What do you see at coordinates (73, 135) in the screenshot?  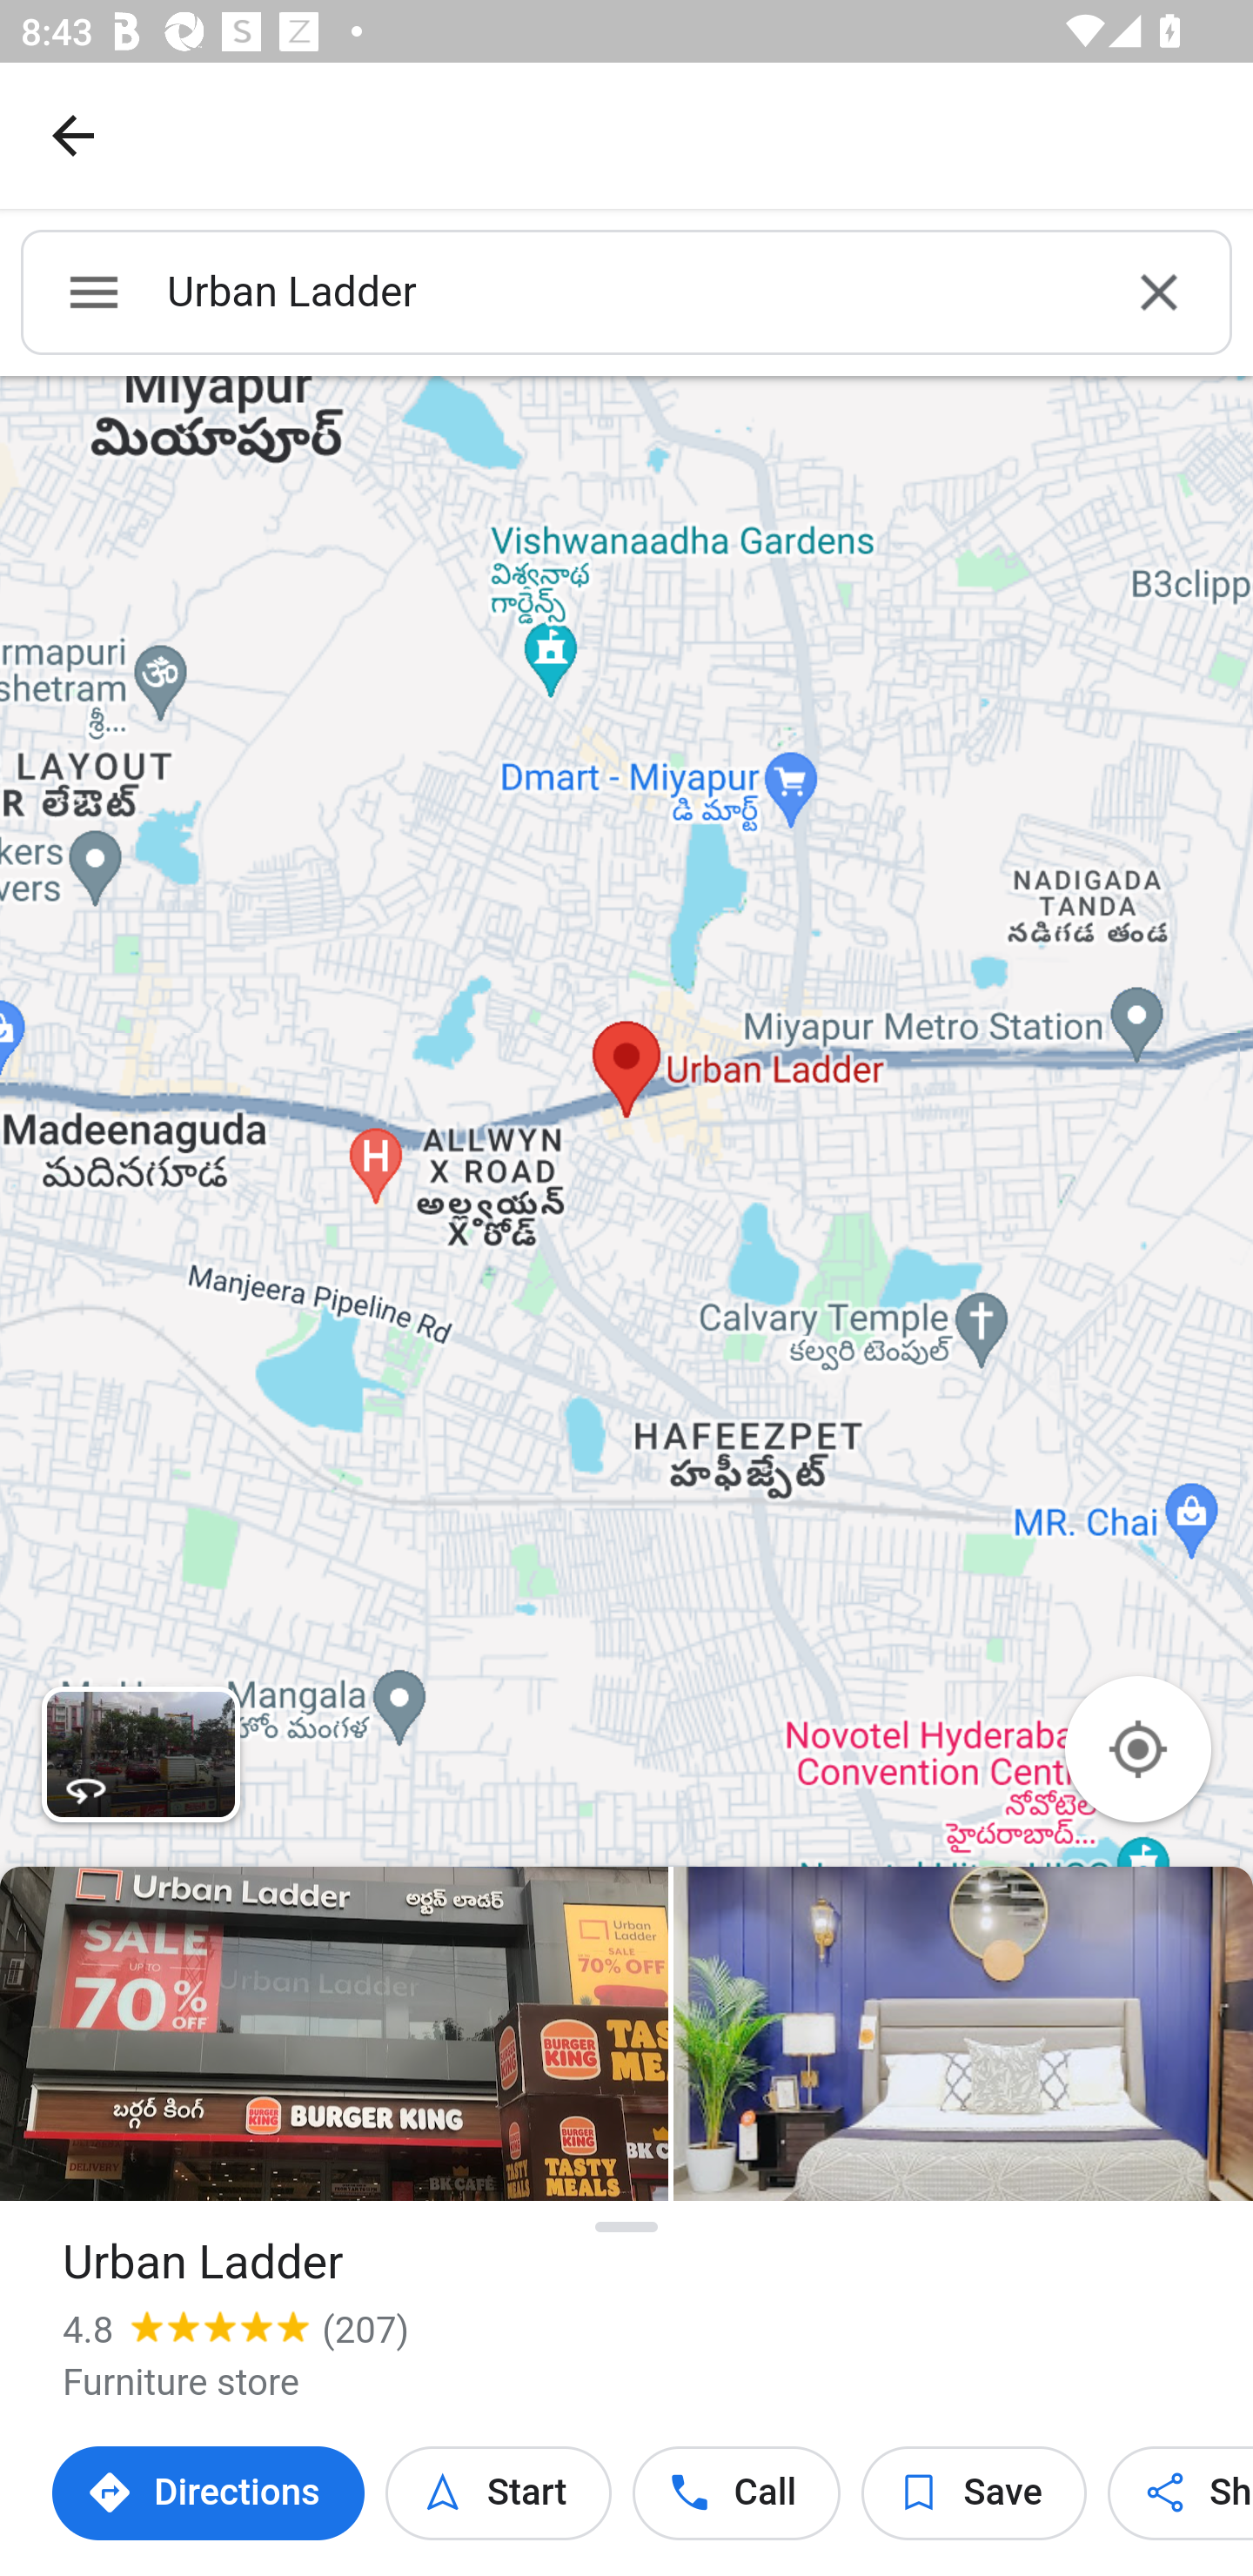 I see `Navigate up` at bounding box center [73, 135].